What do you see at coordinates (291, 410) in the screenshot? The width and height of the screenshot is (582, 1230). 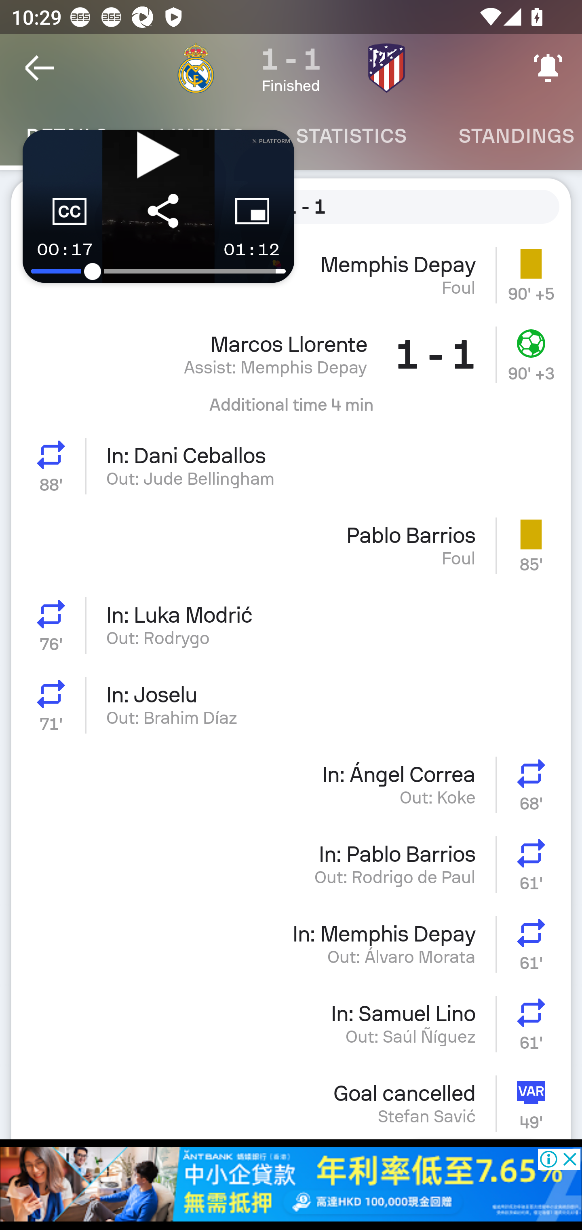 I see `Additional time 4 min` at bounding box center [291, 410].